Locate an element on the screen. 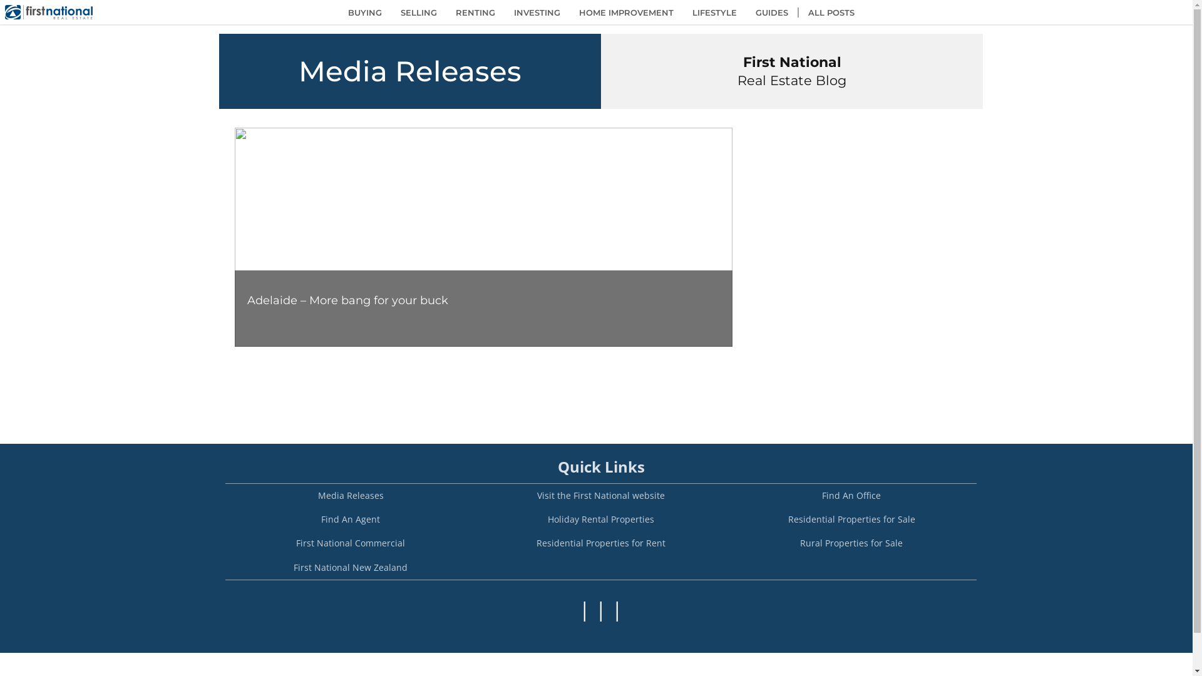  ALL POSTS is located at coordinates (831, 13).